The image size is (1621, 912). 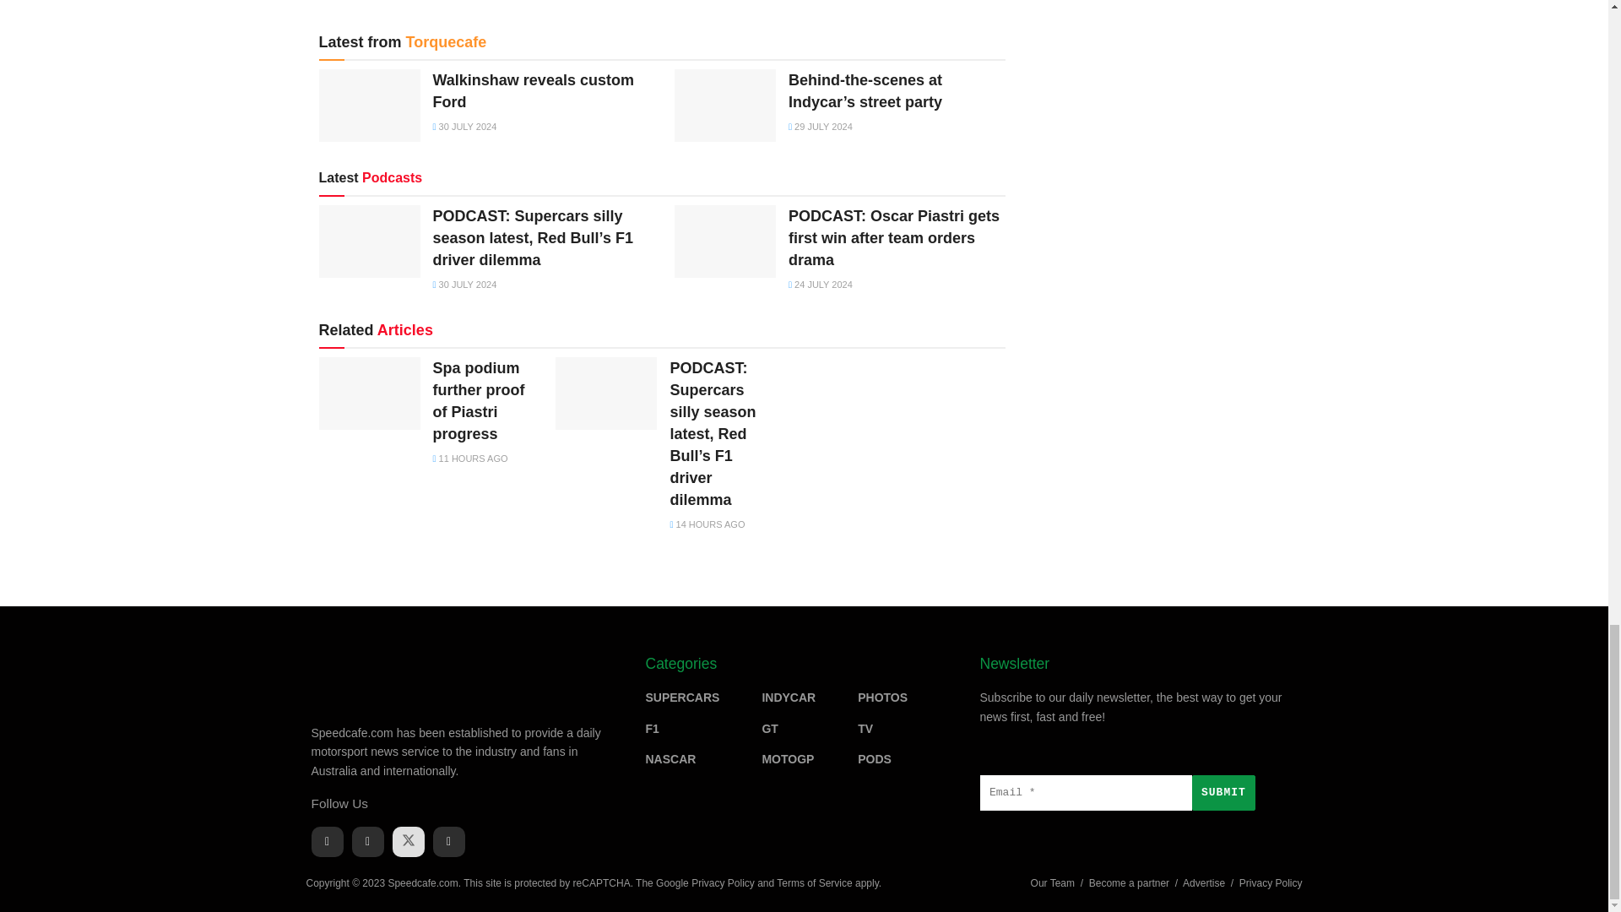 I want to click on SUBMIT, so click(x=1223, y=793).